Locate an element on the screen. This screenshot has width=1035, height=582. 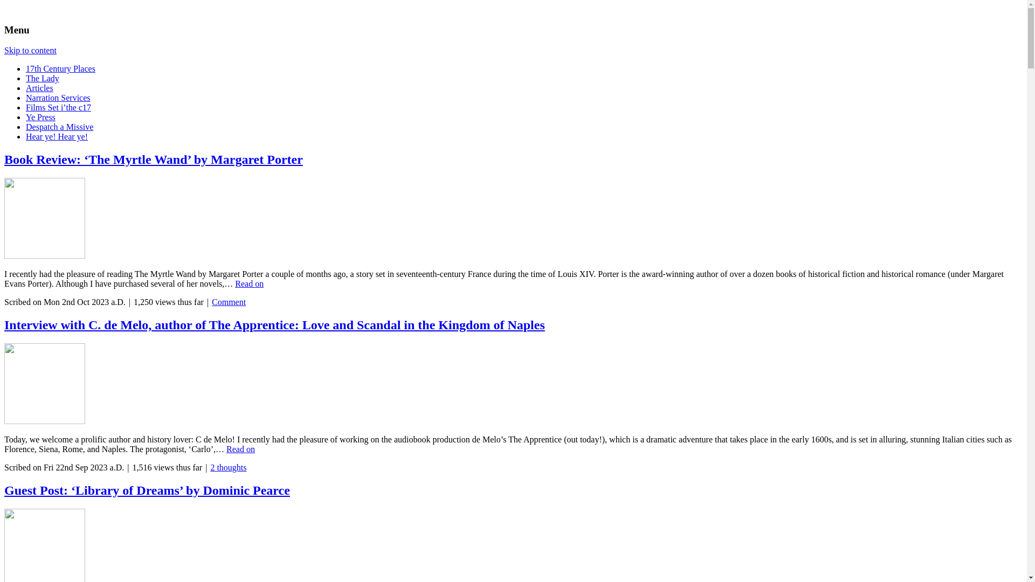
The Lady is located at coordinates (43, 79).